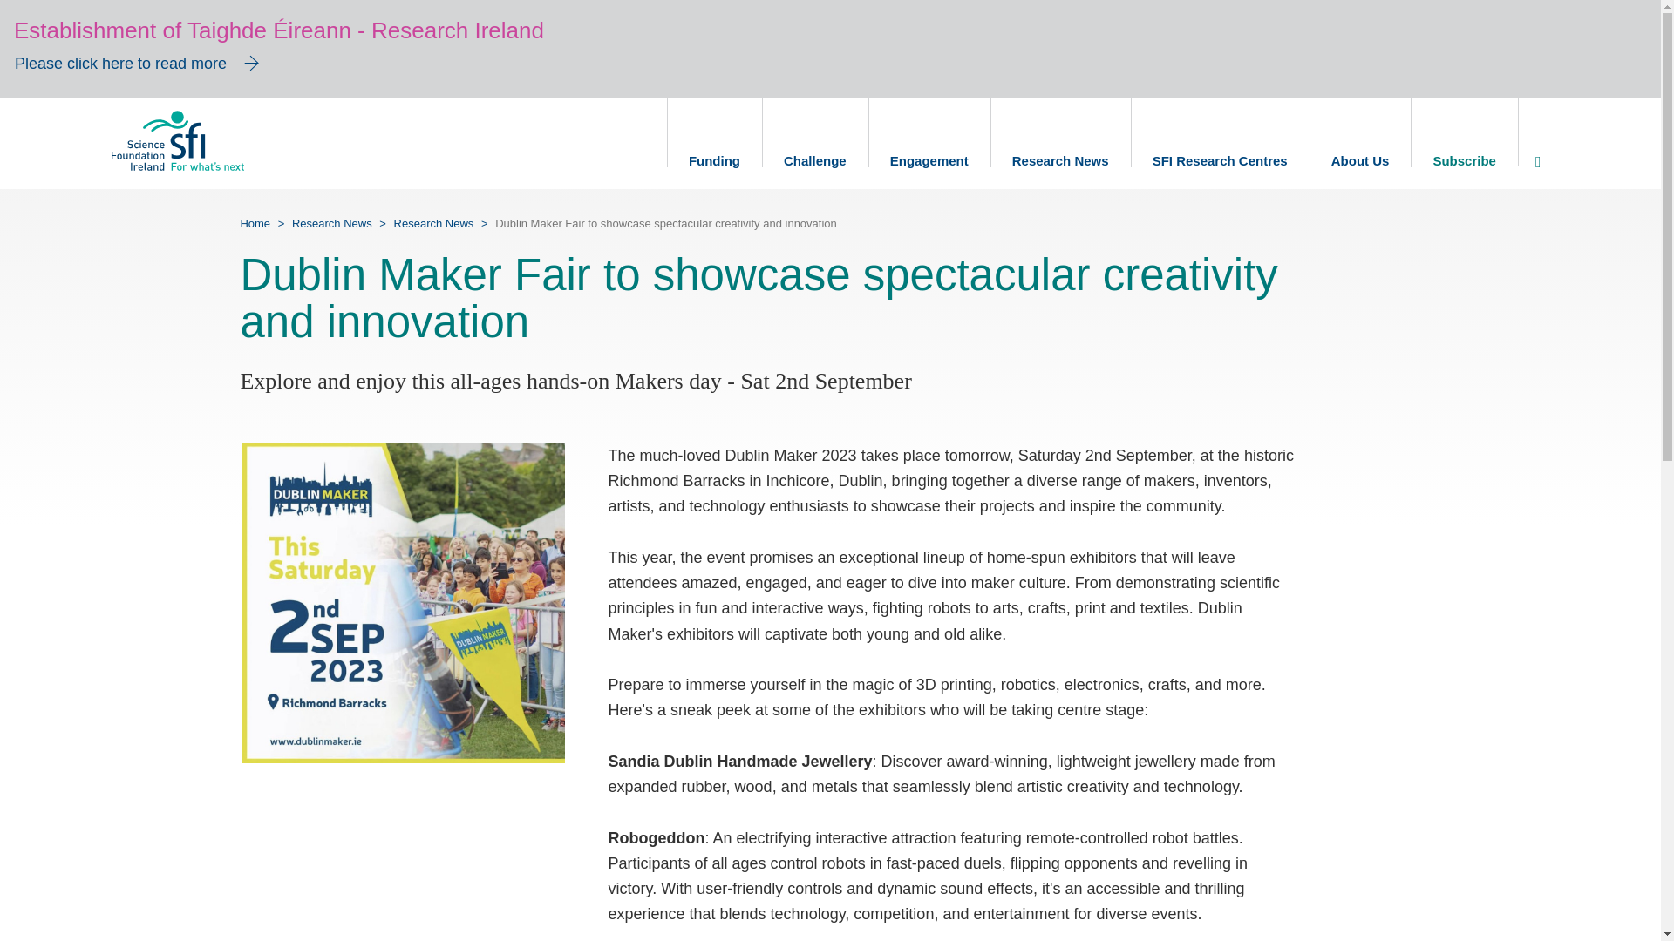 The height and width of the screenshot is (941, 1674). Describe the element at coordinates (814, 143) in the screenshot. I see `Challenge` at that location.